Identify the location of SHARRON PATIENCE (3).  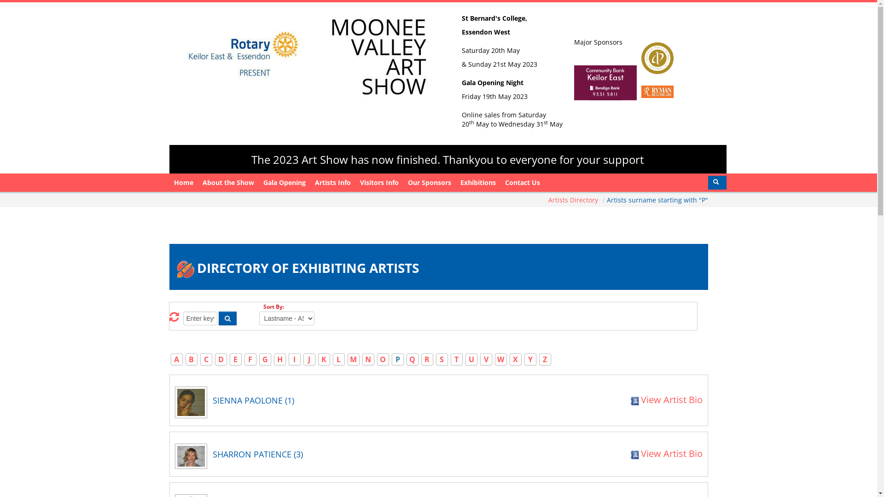
(348, 454).